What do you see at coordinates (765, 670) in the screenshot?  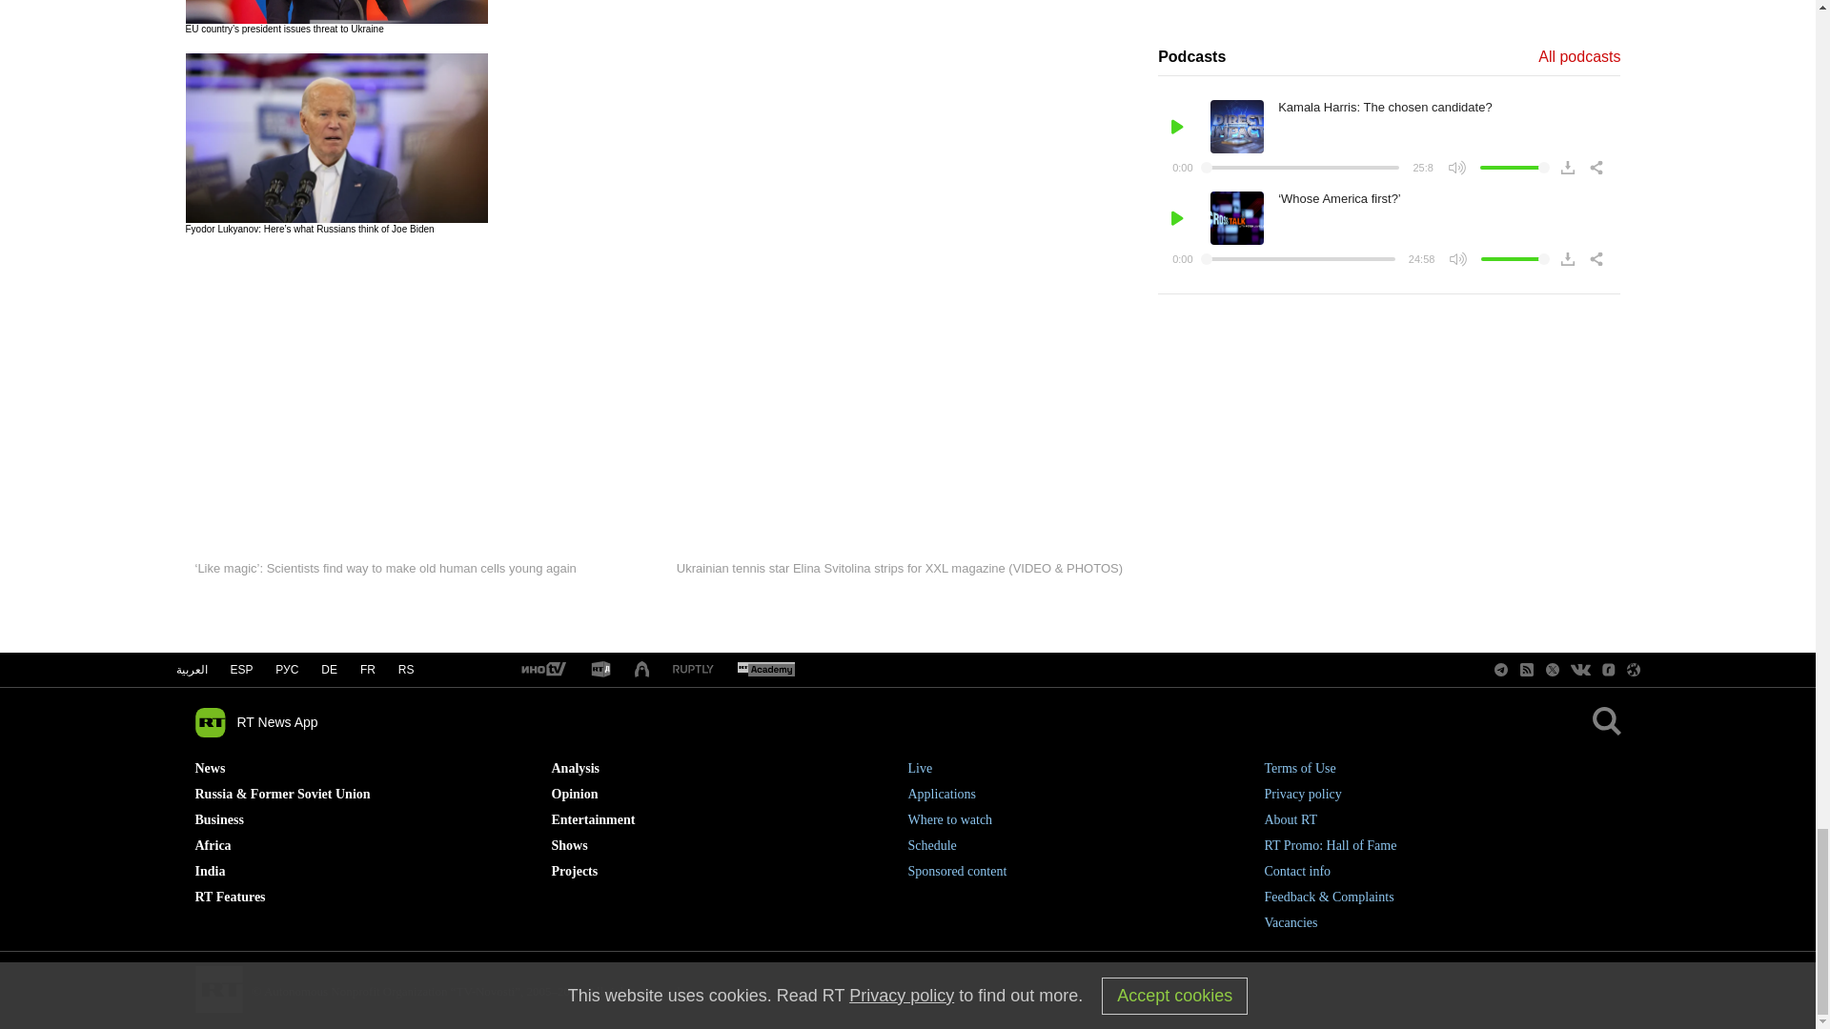 I see `RT ` at bounding box center [765, 670].